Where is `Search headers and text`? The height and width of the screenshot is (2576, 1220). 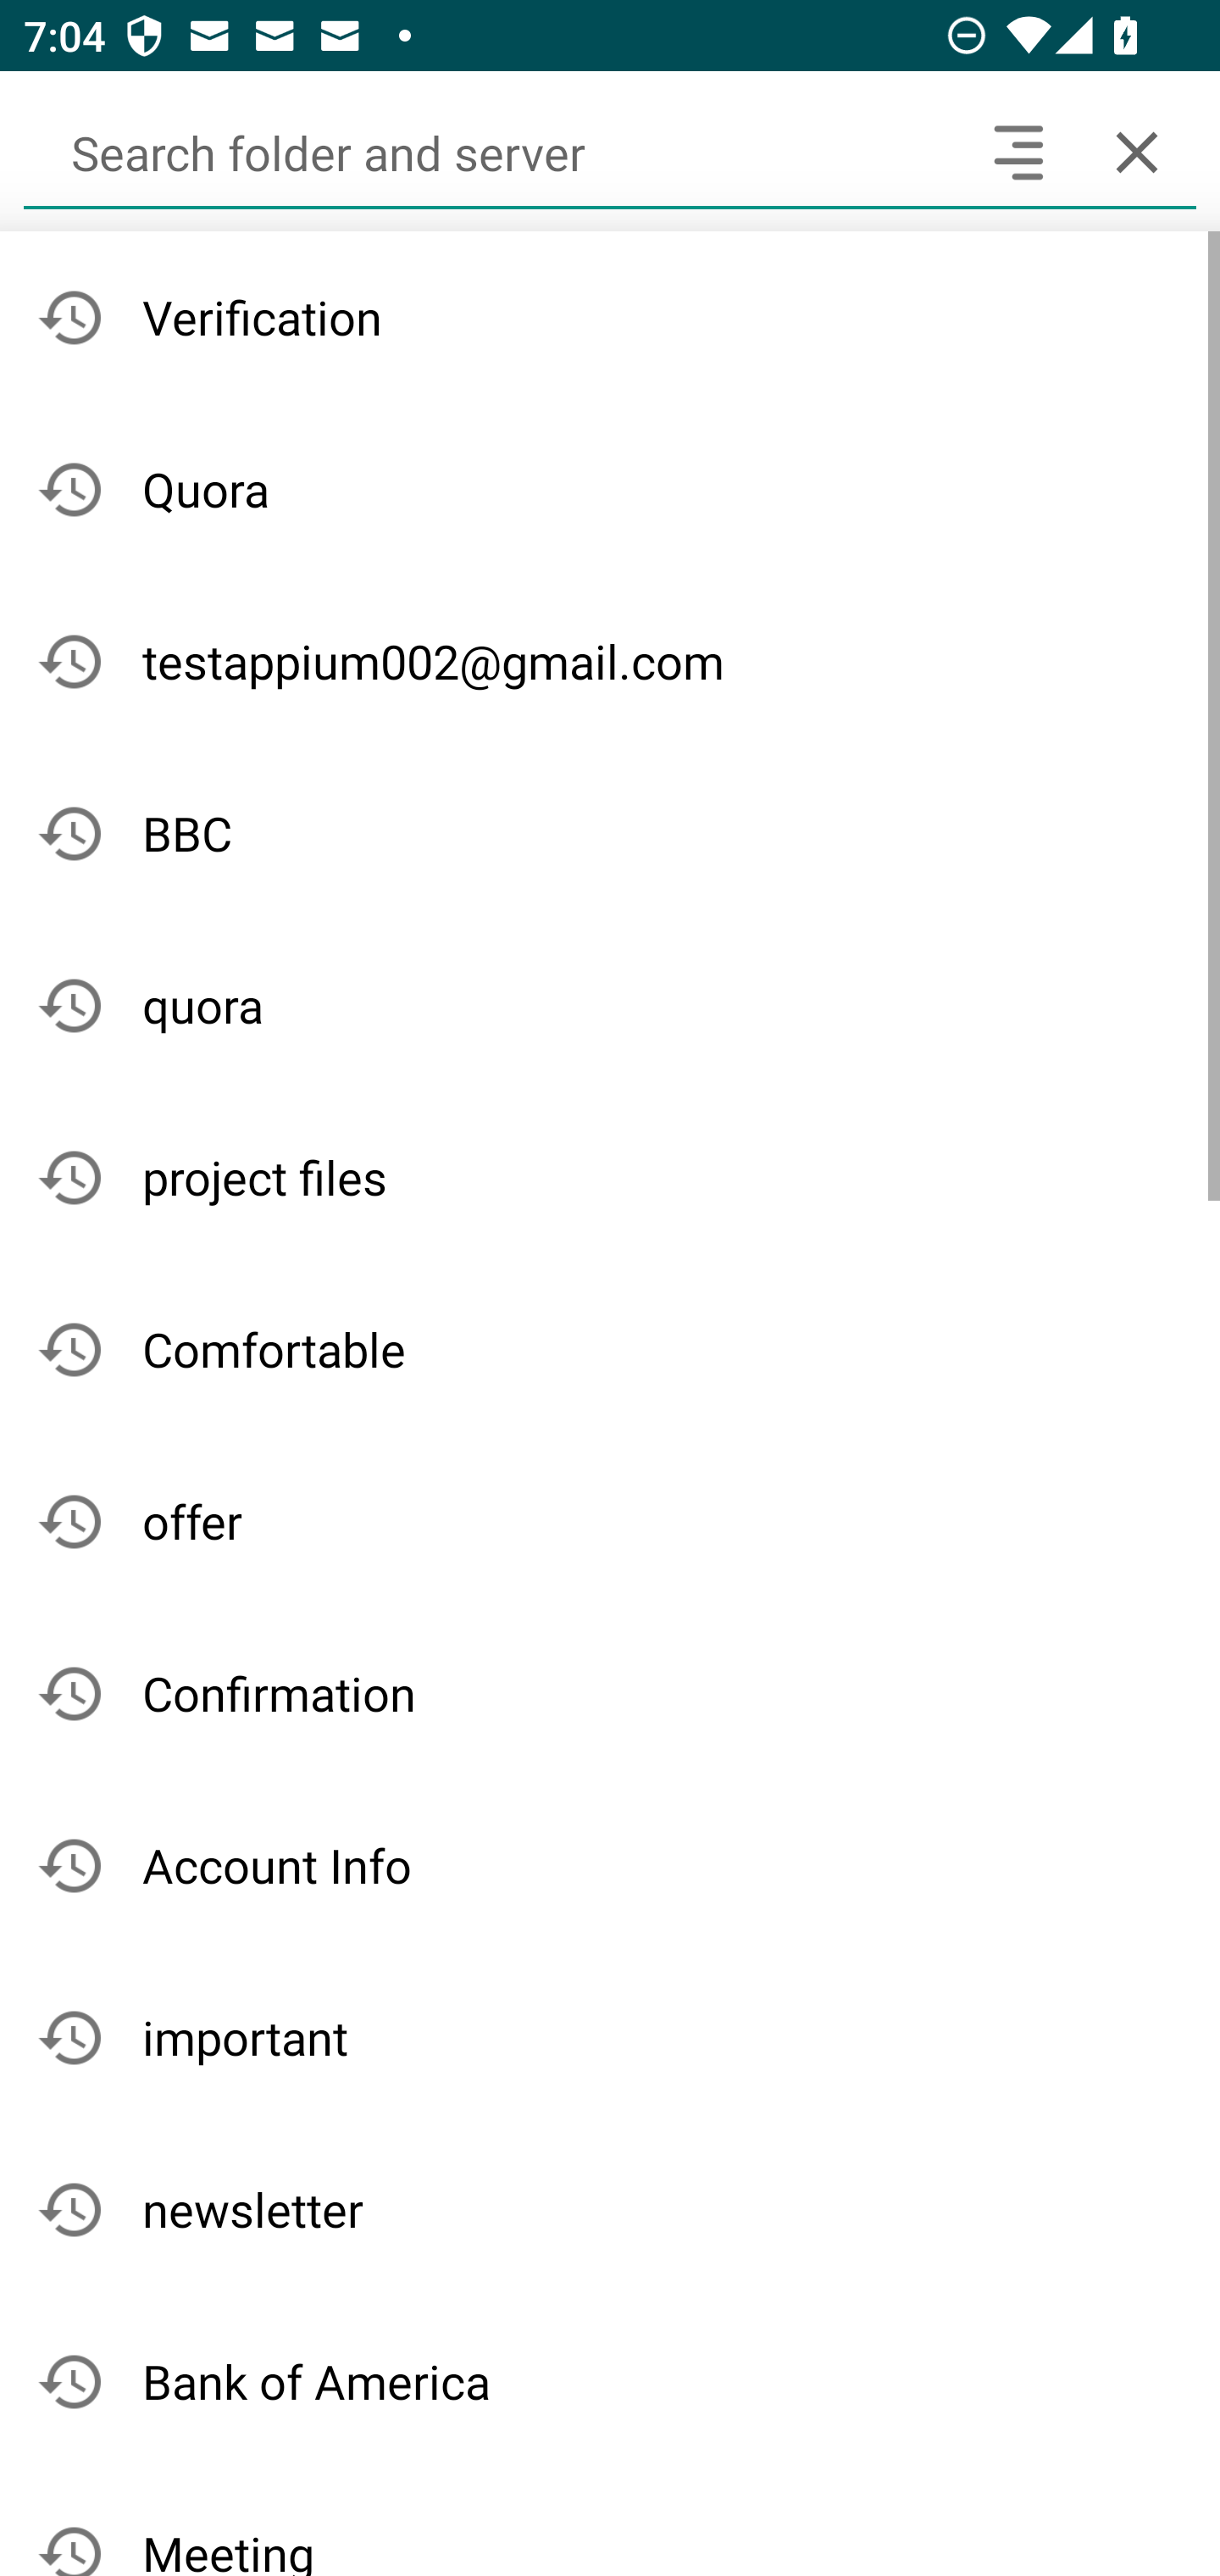 Search headers and text is located at coordinates (1018, 152).